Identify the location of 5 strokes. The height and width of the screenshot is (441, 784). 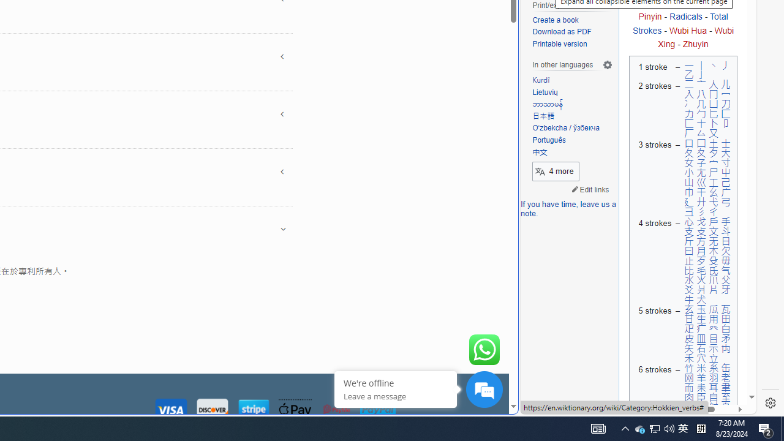
(653, 334).